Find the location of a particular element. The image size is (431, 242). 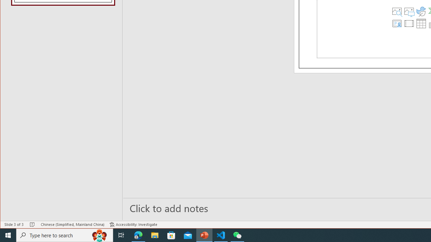

Pictures is located at coordinates (409, 11).